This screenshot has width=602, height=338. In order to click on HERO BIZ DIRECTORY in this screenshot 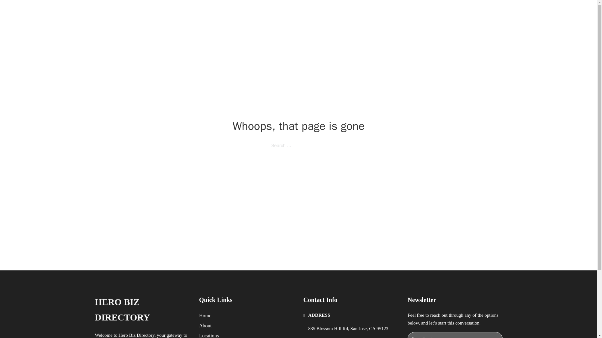, I will do `click(172, 12)`.